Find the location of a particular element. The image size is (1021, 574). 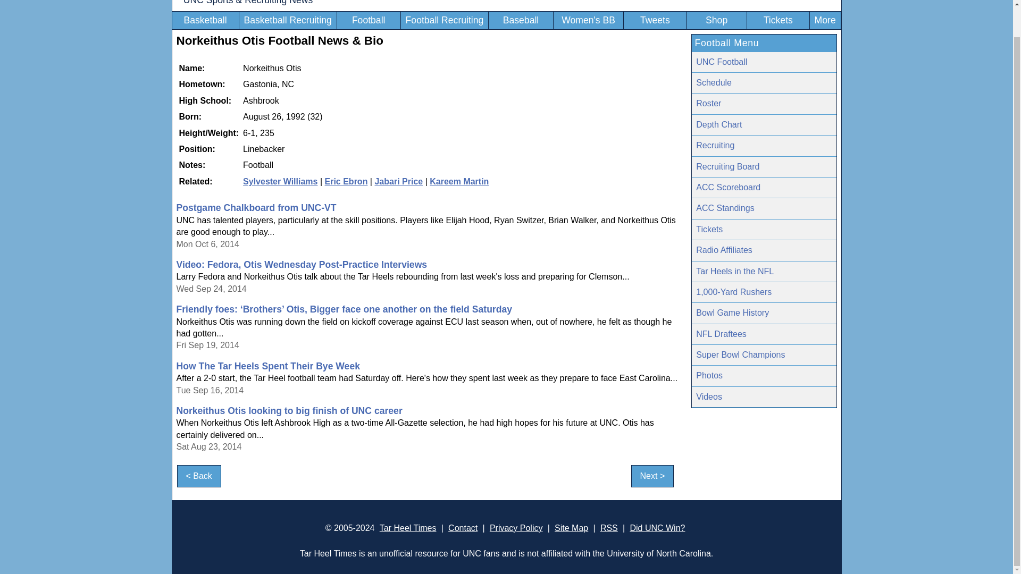

Norkeithus Otis looking to big finish of UNC career is located at coordinates (289, 410).